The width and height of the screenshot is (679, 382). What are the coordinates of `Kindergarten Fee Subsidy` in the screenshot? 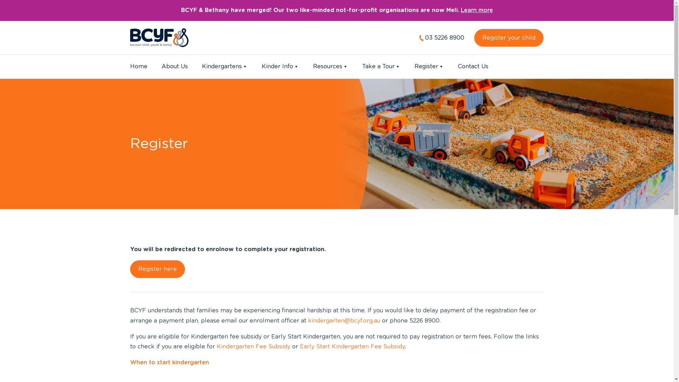 It's located at (253, 347).